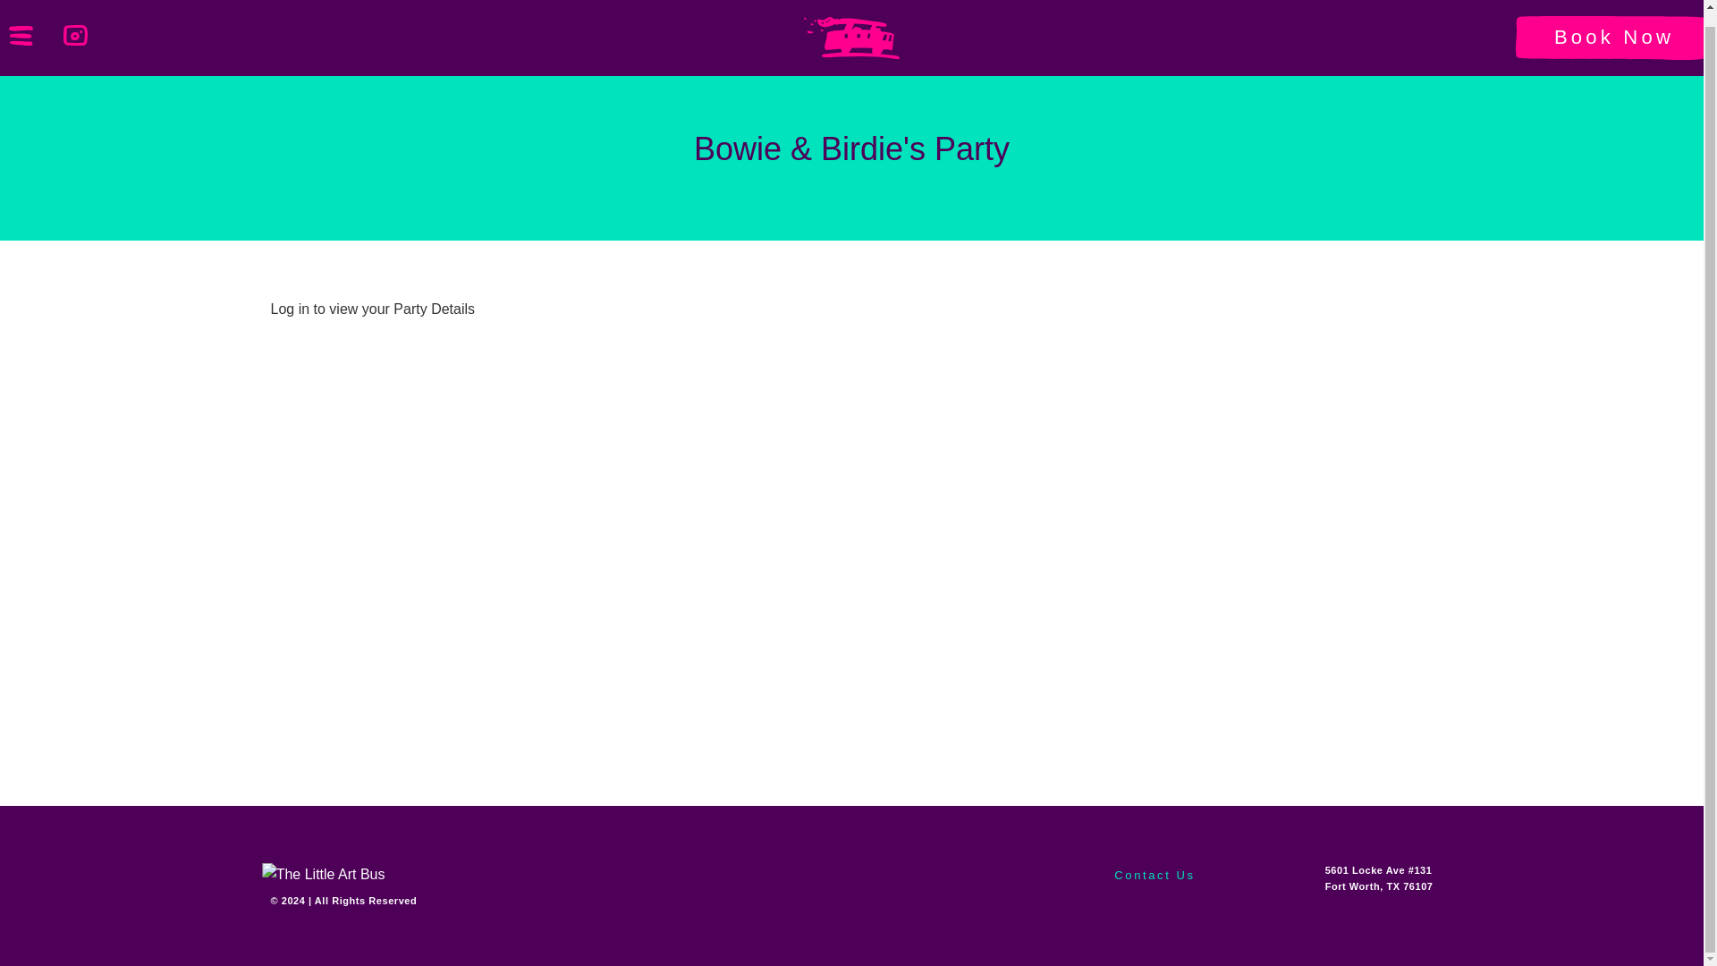  Describe the element at coordinates (372, 309) in the screenshot. I see `Log in to view your Party Details` at that location.